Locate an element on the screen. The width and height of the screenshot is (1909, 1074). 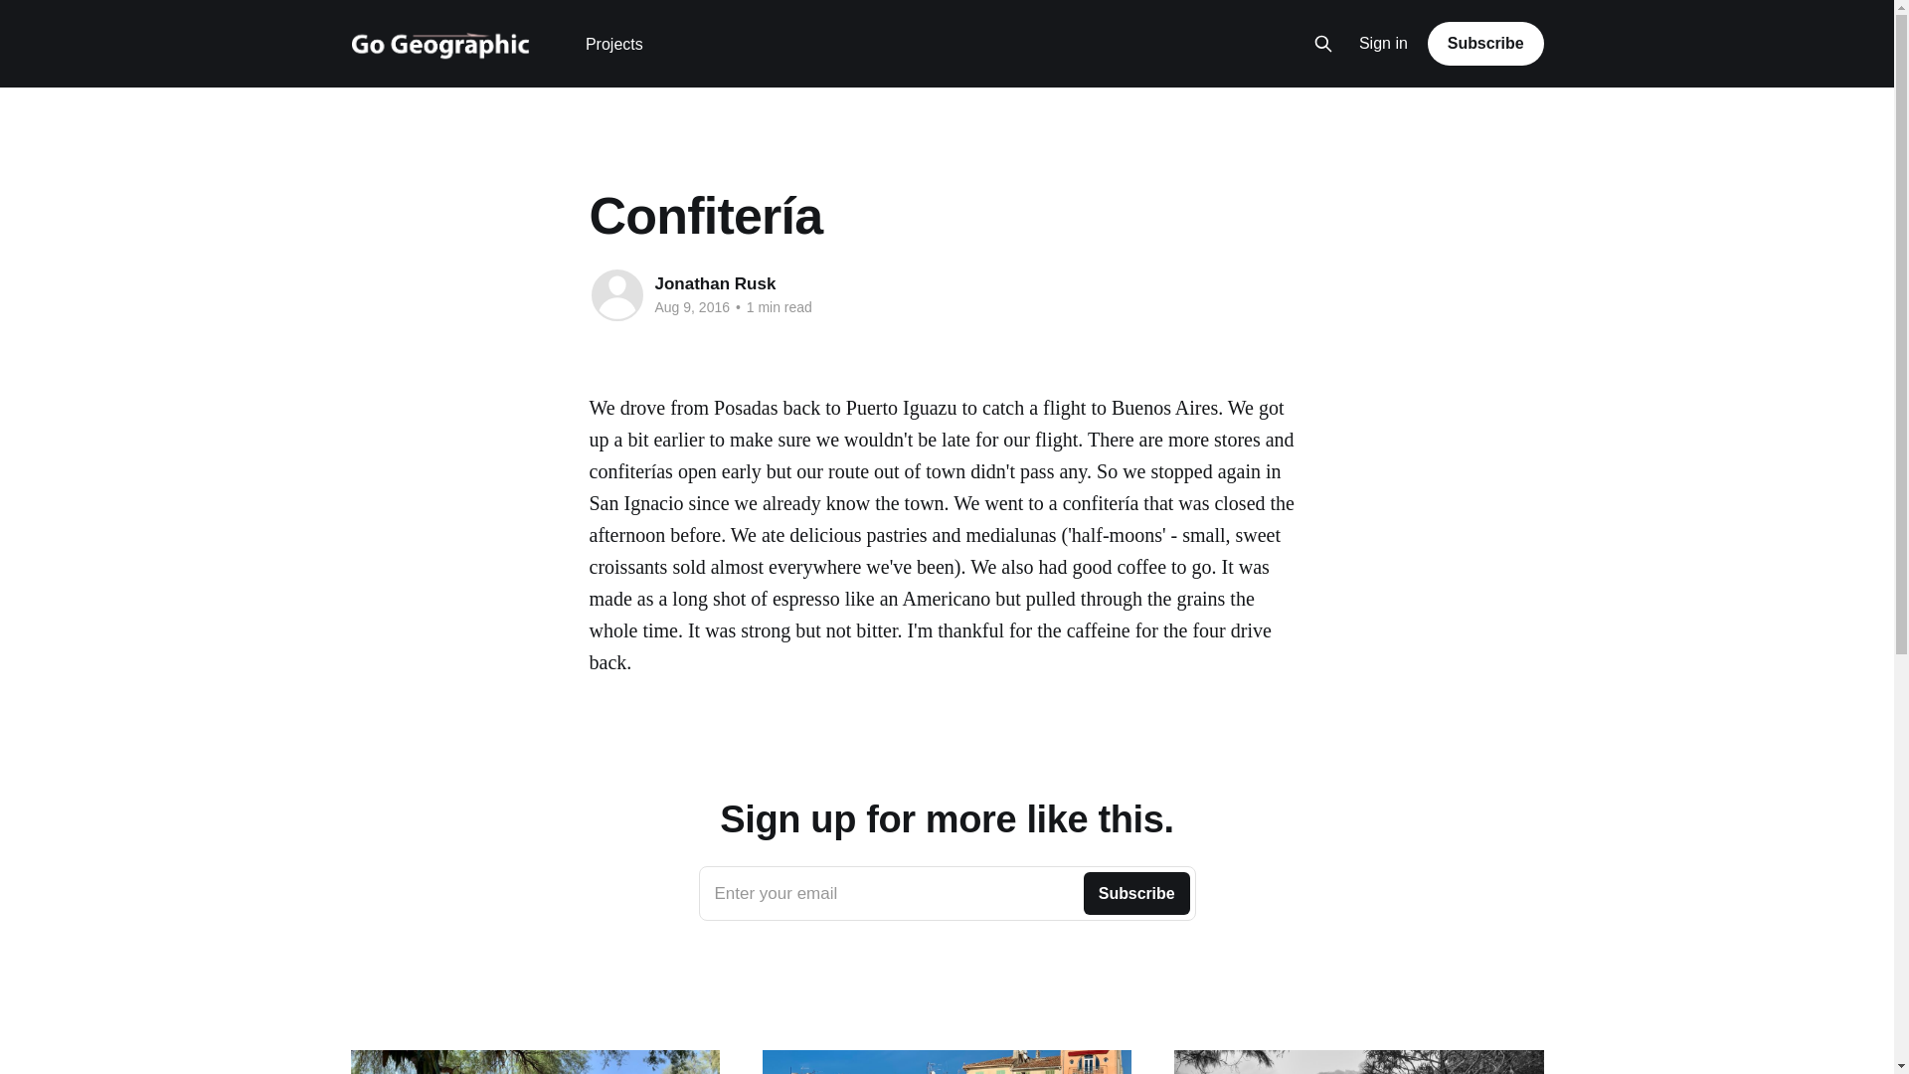
Sign in is located at coordinates (1384, 44).